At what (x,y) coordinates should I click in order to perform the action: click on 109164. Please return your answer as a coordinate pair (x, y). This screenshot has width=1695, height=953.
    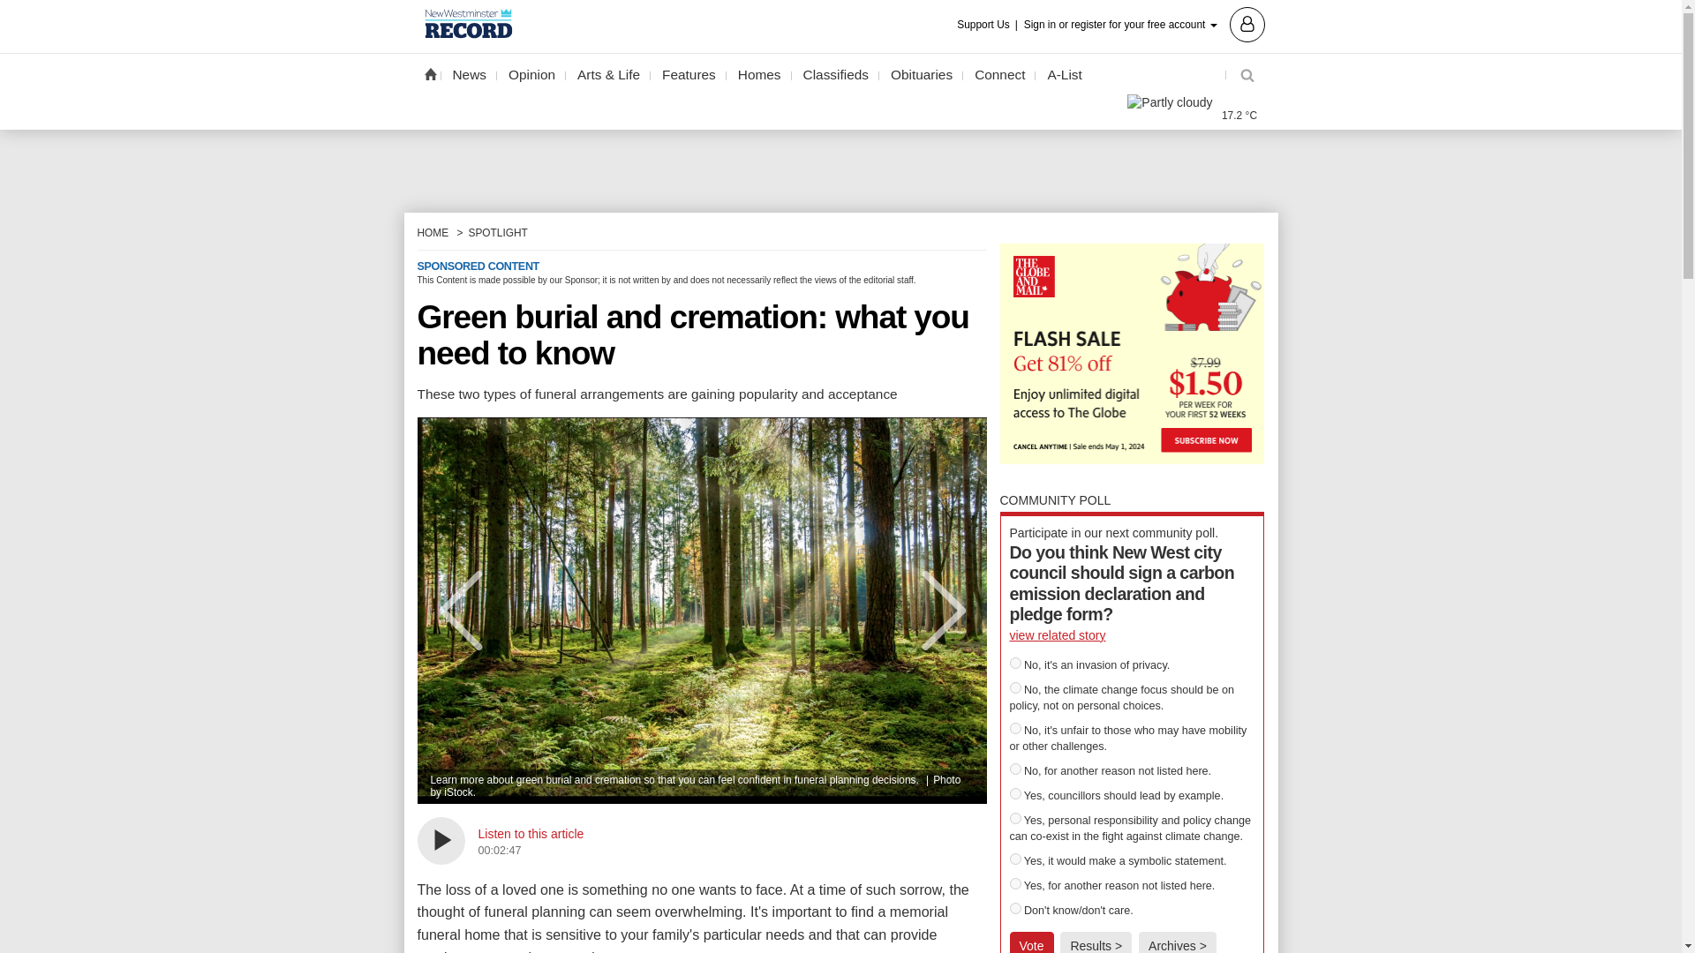
    Looking at the image, I should click on (1015, 769).